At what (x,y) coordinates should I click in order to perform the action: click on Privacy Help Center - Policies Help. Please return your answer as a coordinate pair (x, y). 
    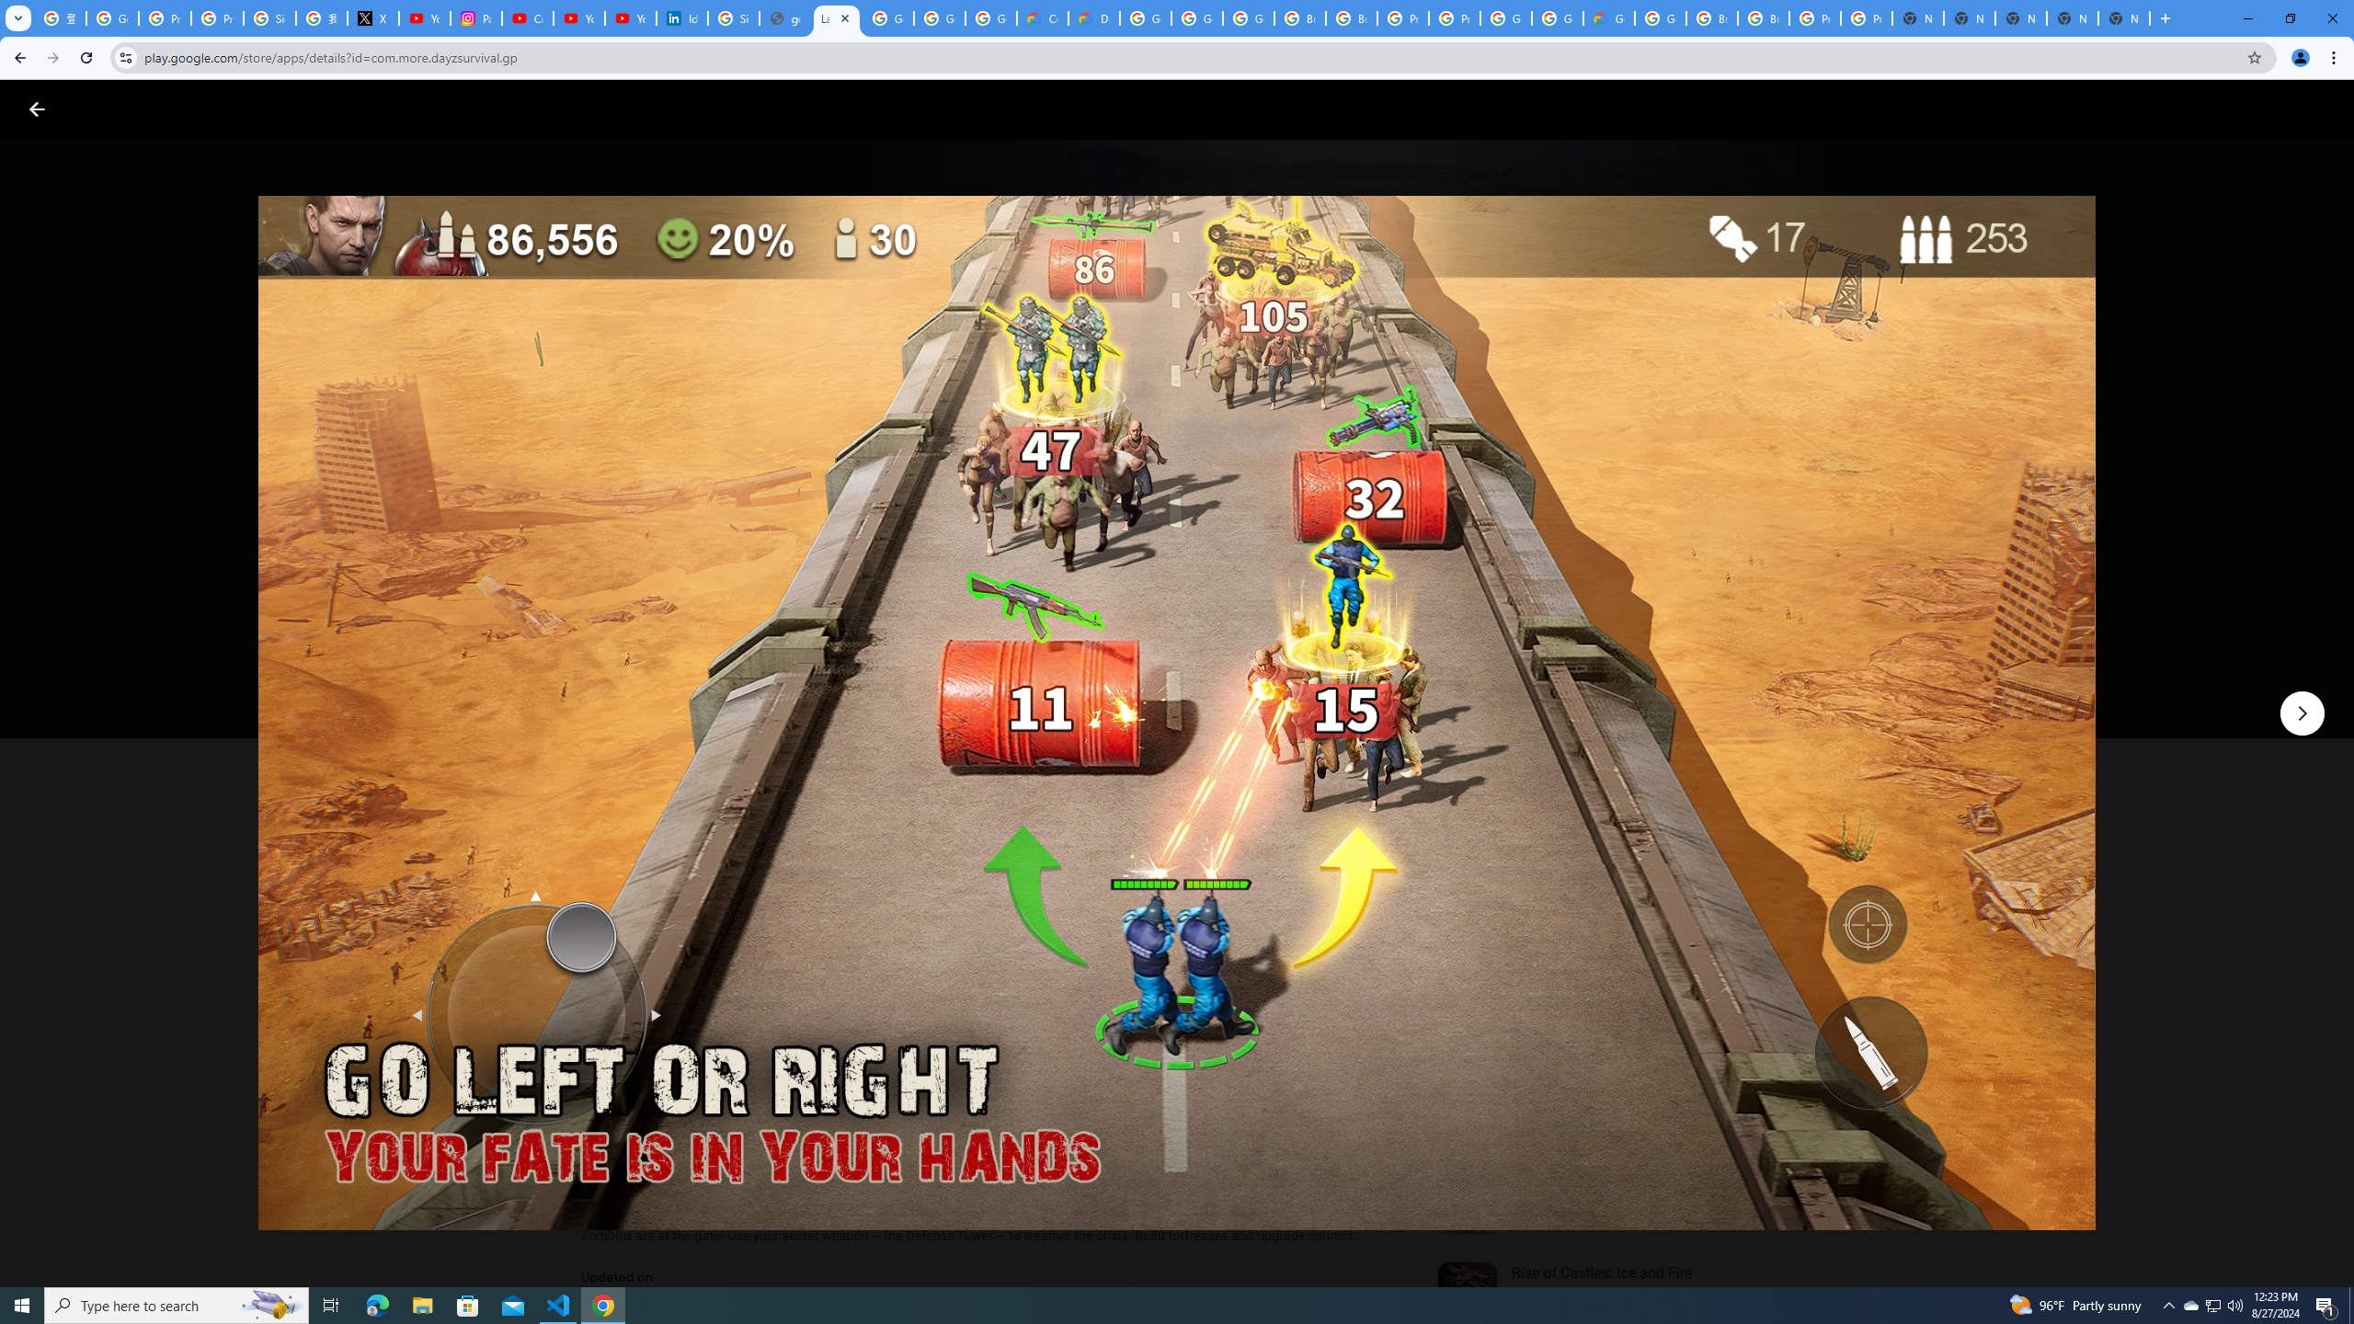
    Looking at the image, I should click on (217, 18).